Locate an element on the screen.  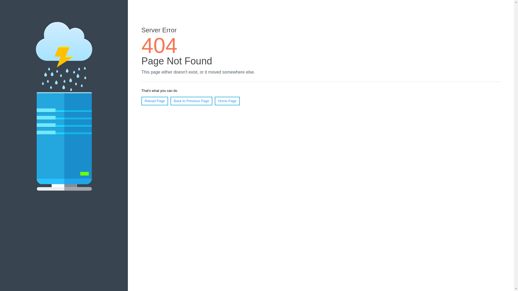
Reload Page is located at coordinates (155, 101).